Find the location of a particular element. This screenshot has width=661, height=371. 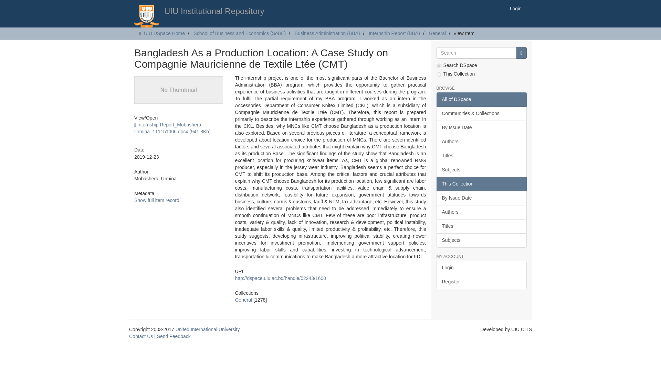

By Issue Date is located at coordinates (481, 128).